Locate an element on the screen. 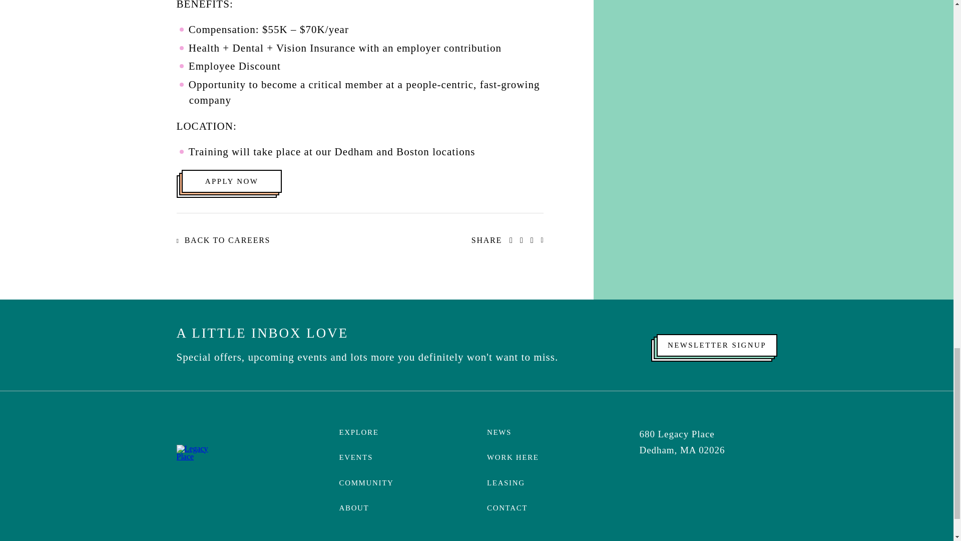  EVENTS is located at coordinates (355, 457).